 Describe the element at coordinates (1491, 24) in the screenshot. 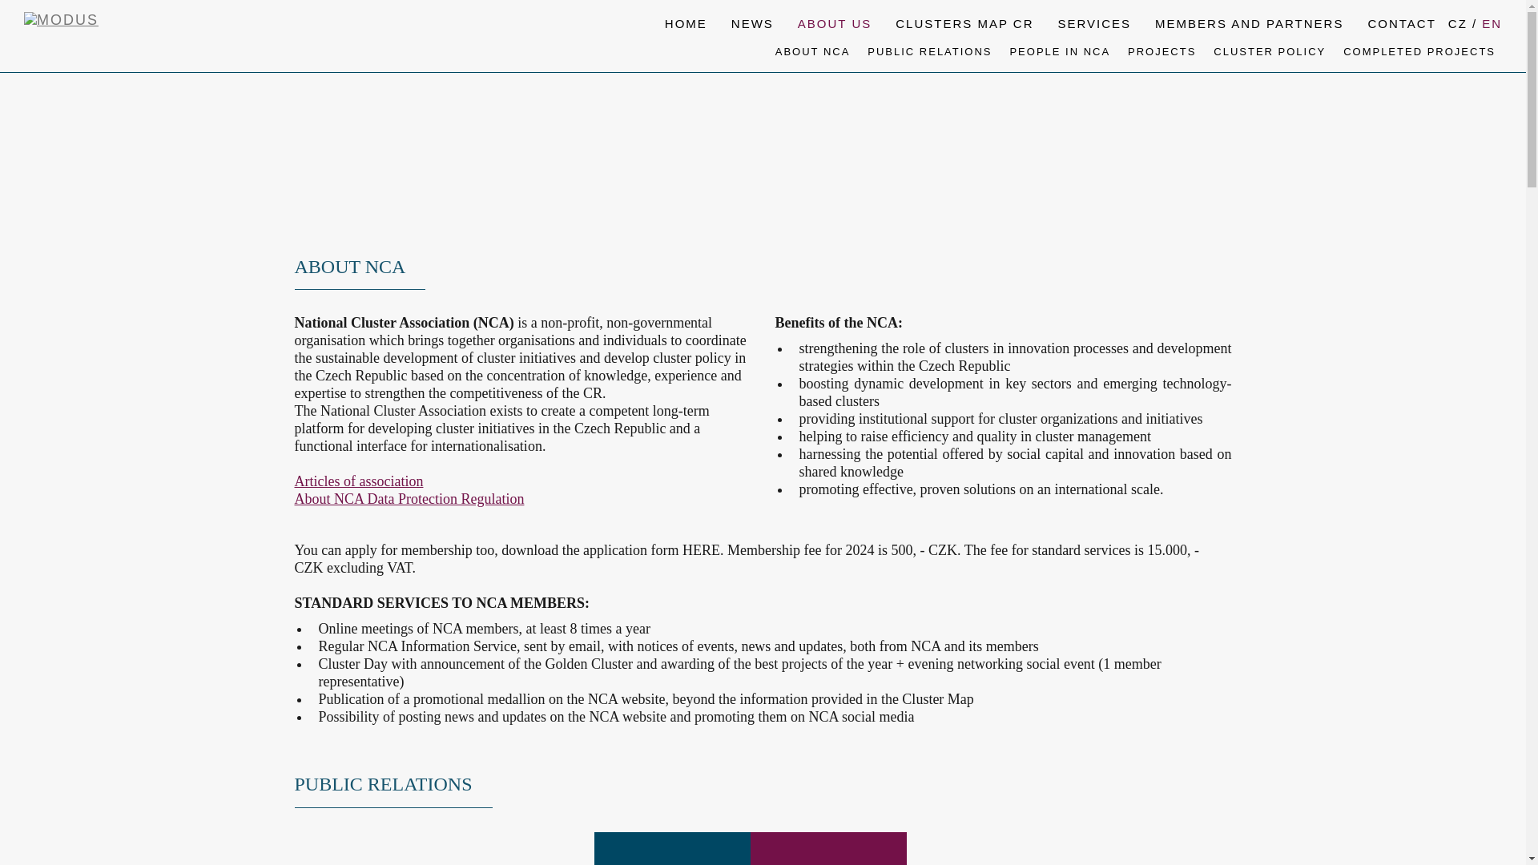

I see `EN` at that location.